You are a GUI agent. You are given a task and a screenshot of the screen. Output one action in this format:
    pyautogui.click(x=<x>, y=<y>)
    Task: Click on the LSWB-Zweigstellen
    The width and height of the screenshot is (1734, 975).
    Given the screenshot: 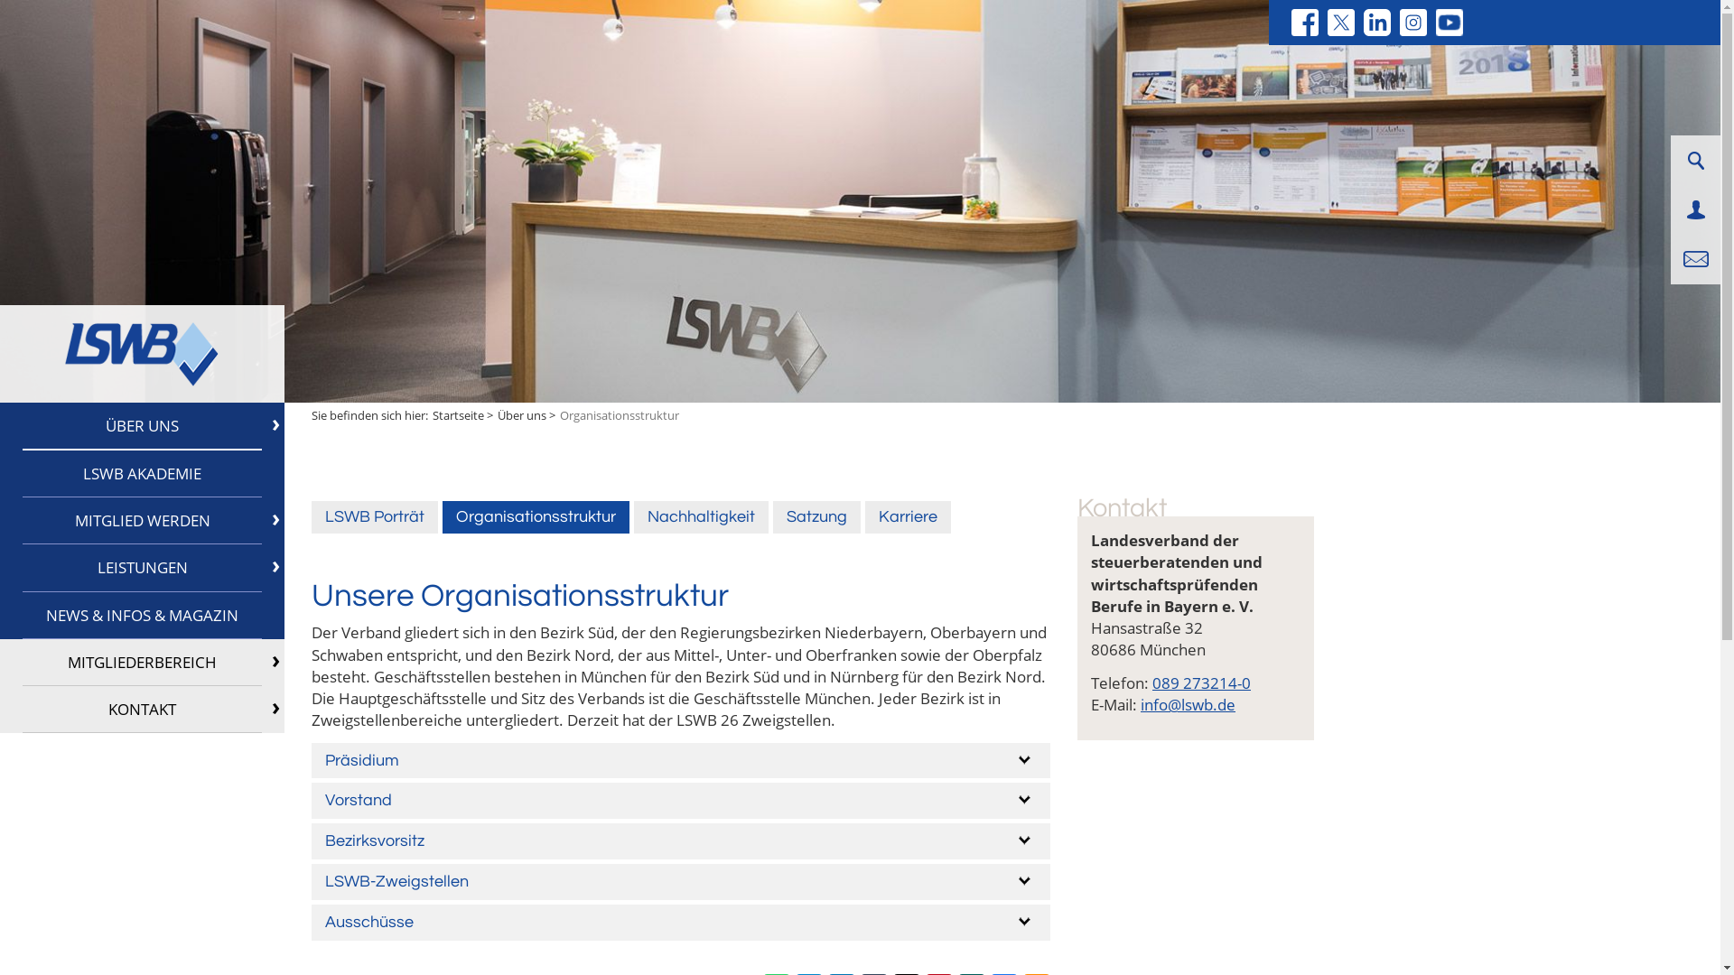 What is the action you would take?
    pyautogui.click(x=681, y=882)
    